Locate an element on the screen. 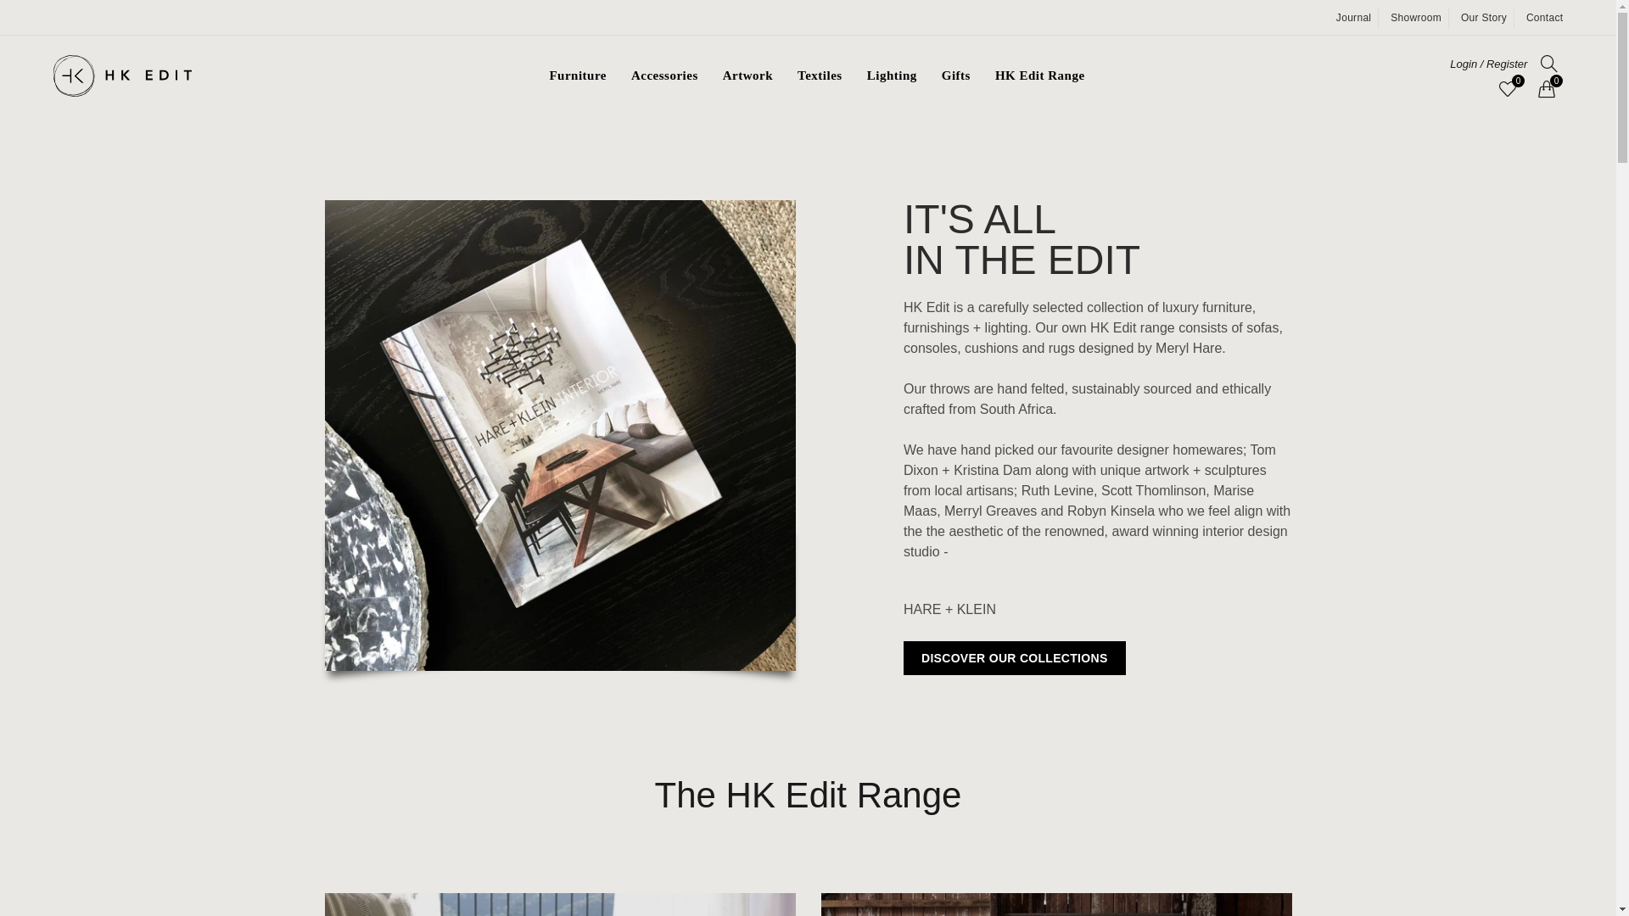  Showroom is located at coordinates (1416, 18).